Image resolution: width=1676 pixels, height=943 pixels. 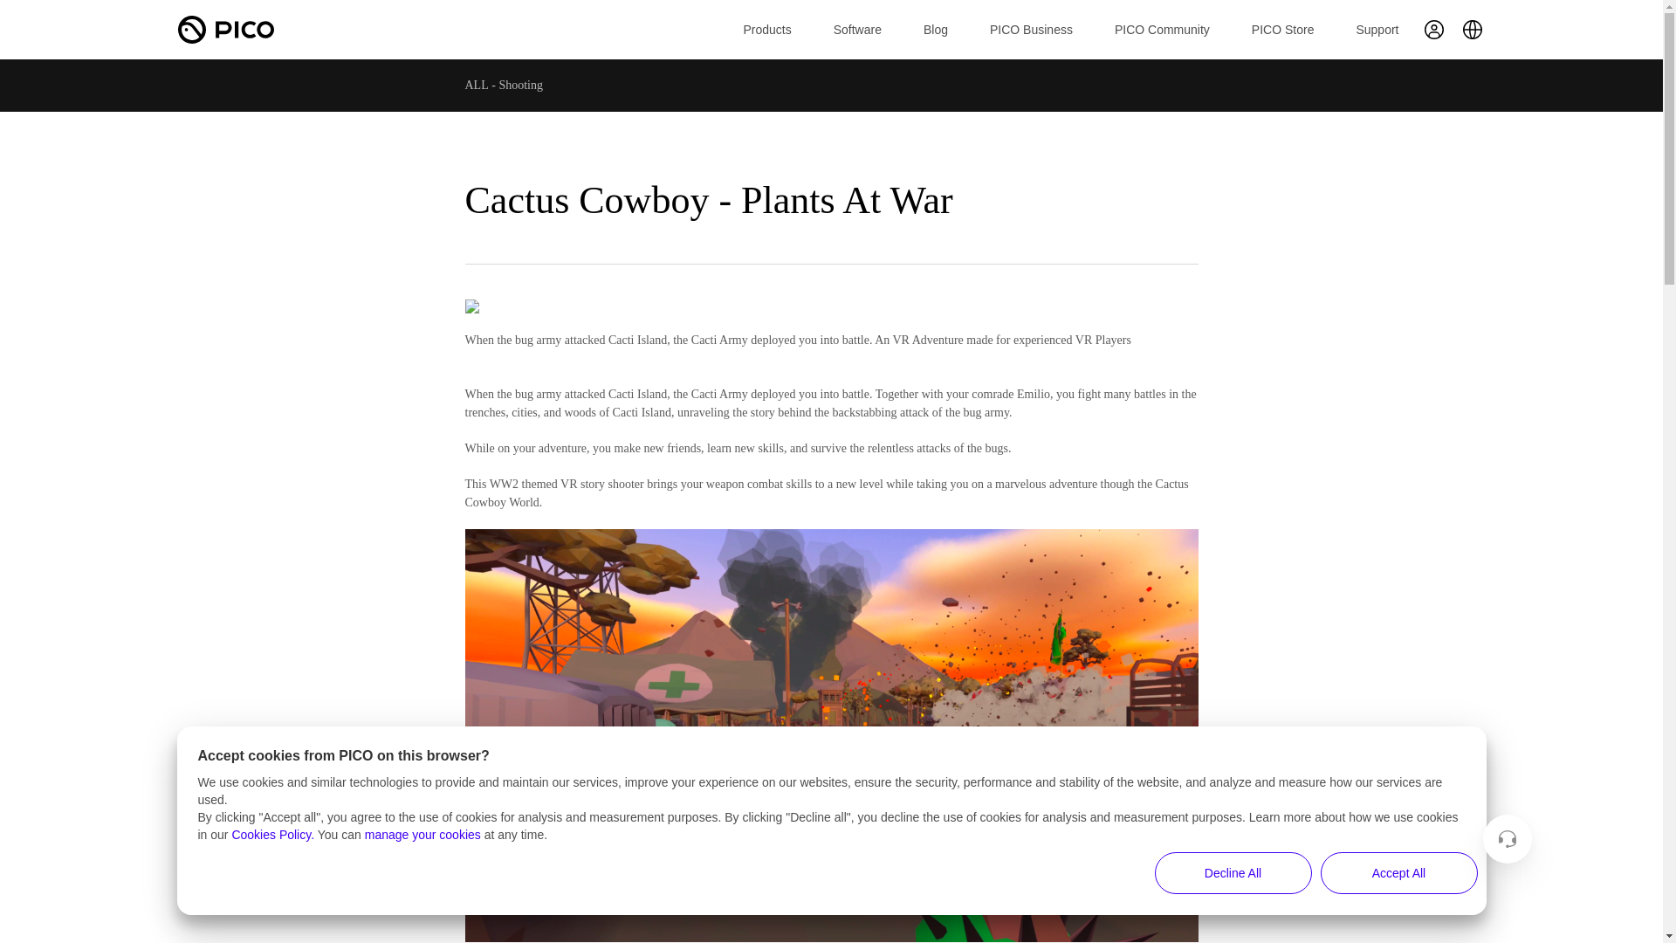 I want to click on Support, so click(x=1377, y=30).